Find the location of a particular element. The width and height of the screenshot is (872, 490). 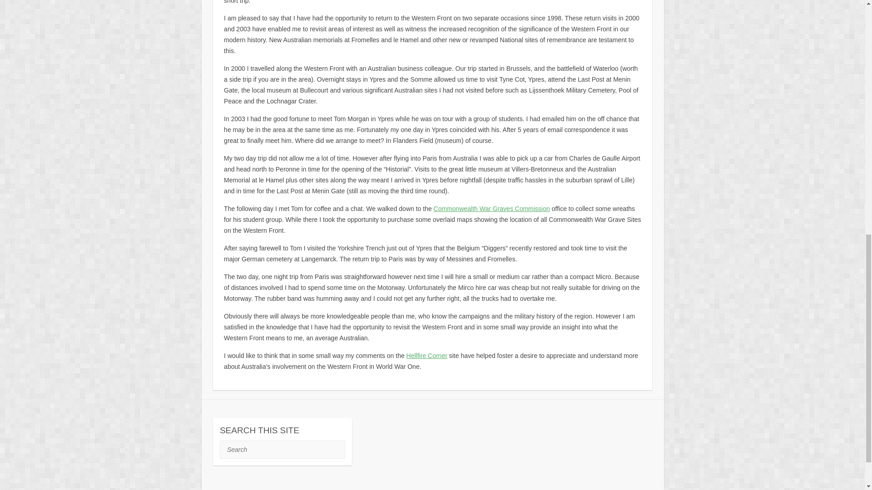

Commonwealth War Graves Commission is located at coordinates (491, 209).